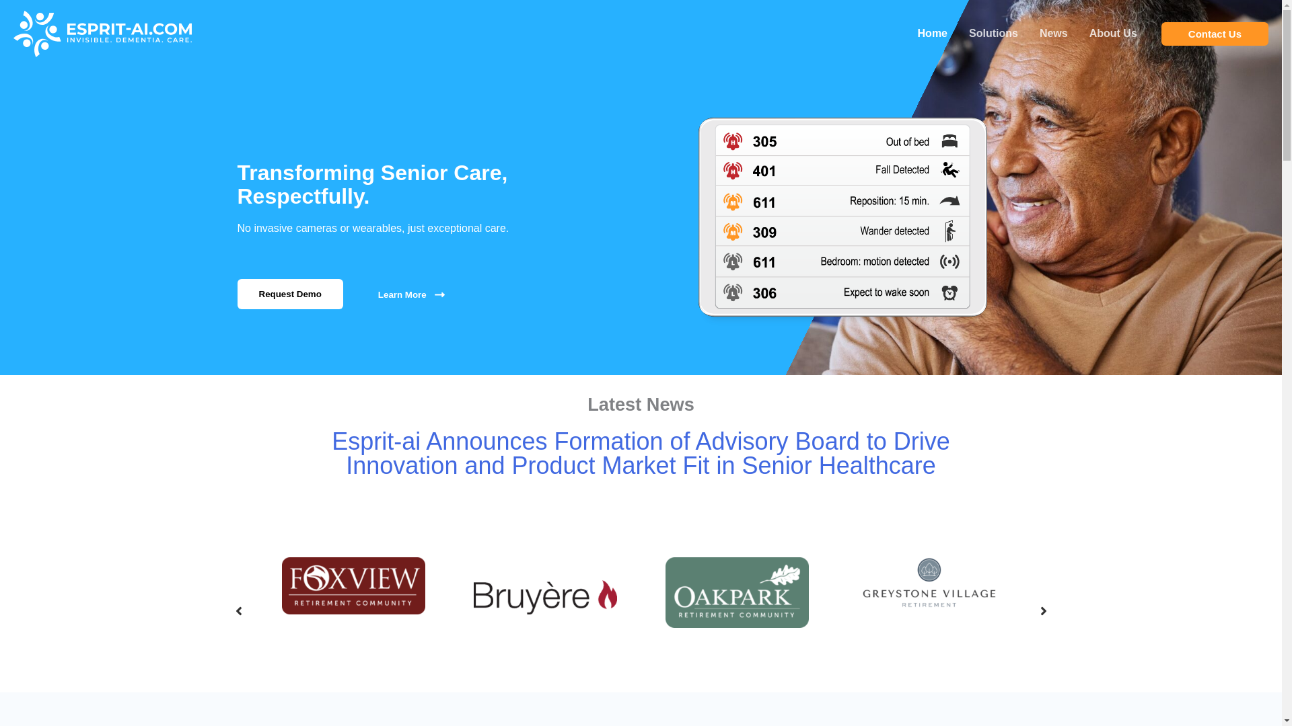 The width and height of the screenshot is (1292, 726). What do you see at coordinates (411, 294) in the screenshot?
I see `Learn More` at bounding box center [411, 294].